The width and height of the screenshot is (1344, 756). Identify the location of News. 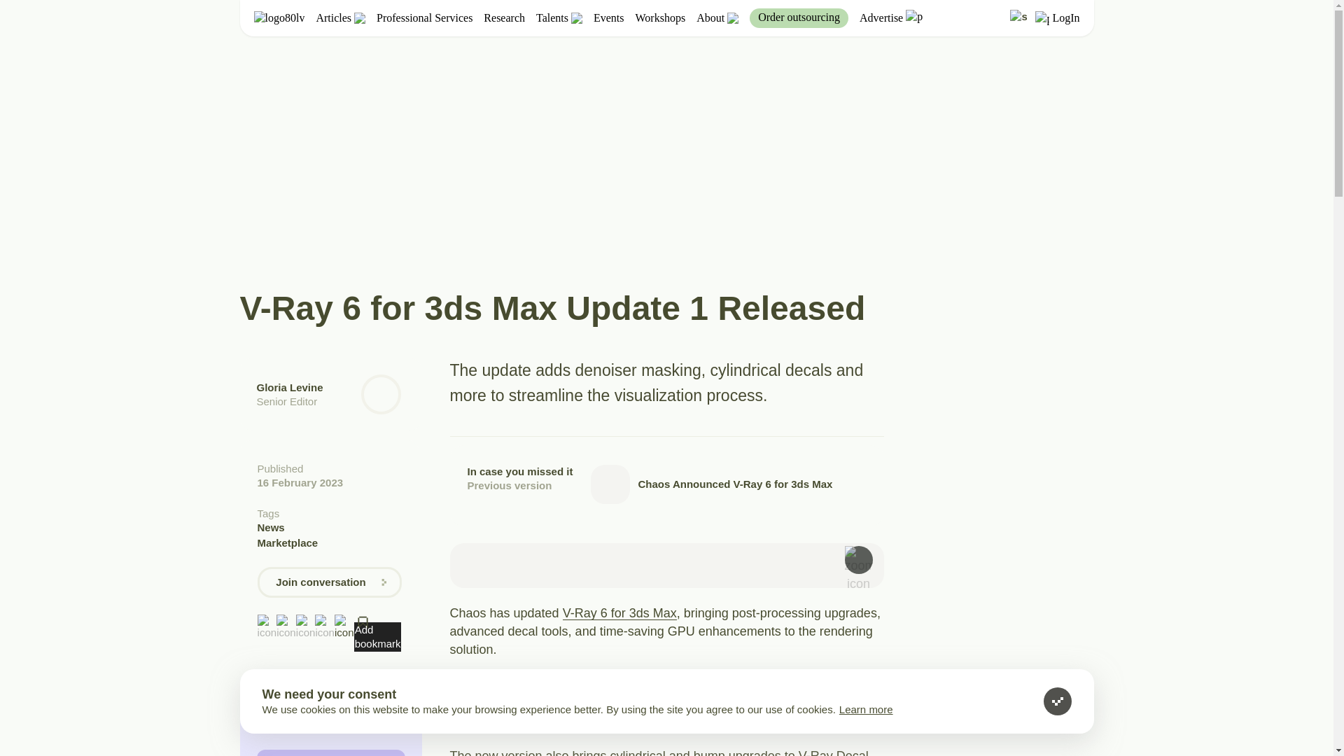
(330, 528).